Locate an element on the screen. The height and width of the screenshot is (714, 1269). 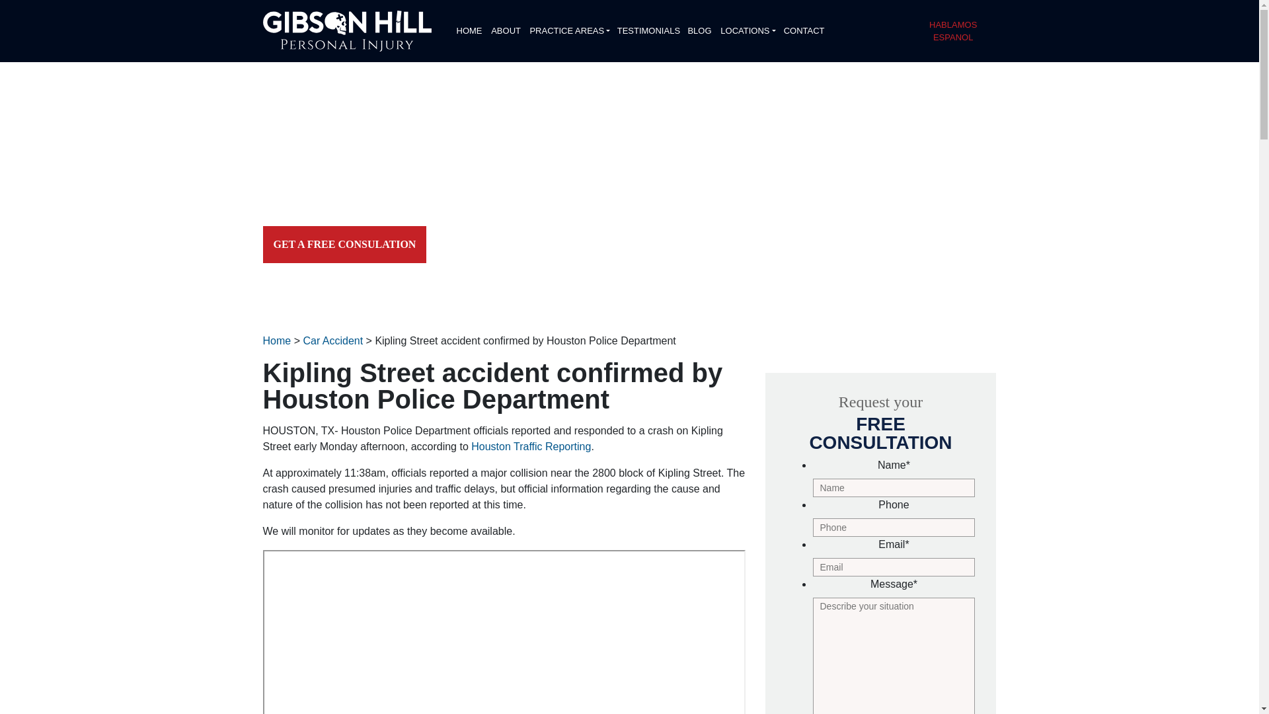
Go to Gibson Hill Personal Injury. is located at coordinates (277, 340).